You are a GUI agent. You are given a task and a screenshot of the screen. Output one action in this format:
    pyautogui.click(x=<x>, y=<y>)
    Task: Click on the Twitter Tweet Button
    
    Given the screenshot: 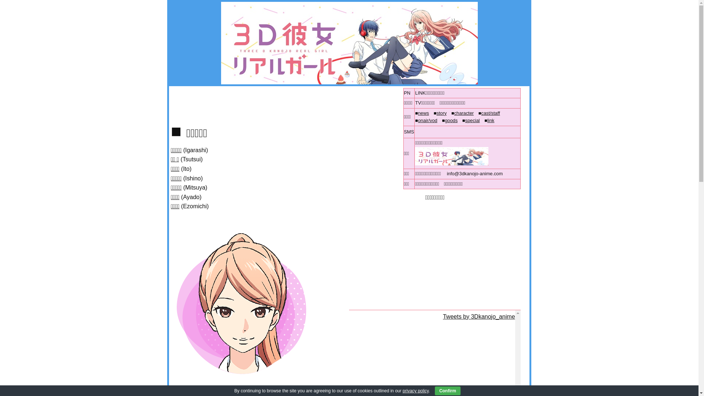 What is the action you would take?
    pyautogui.click(x=429, y=131)
    